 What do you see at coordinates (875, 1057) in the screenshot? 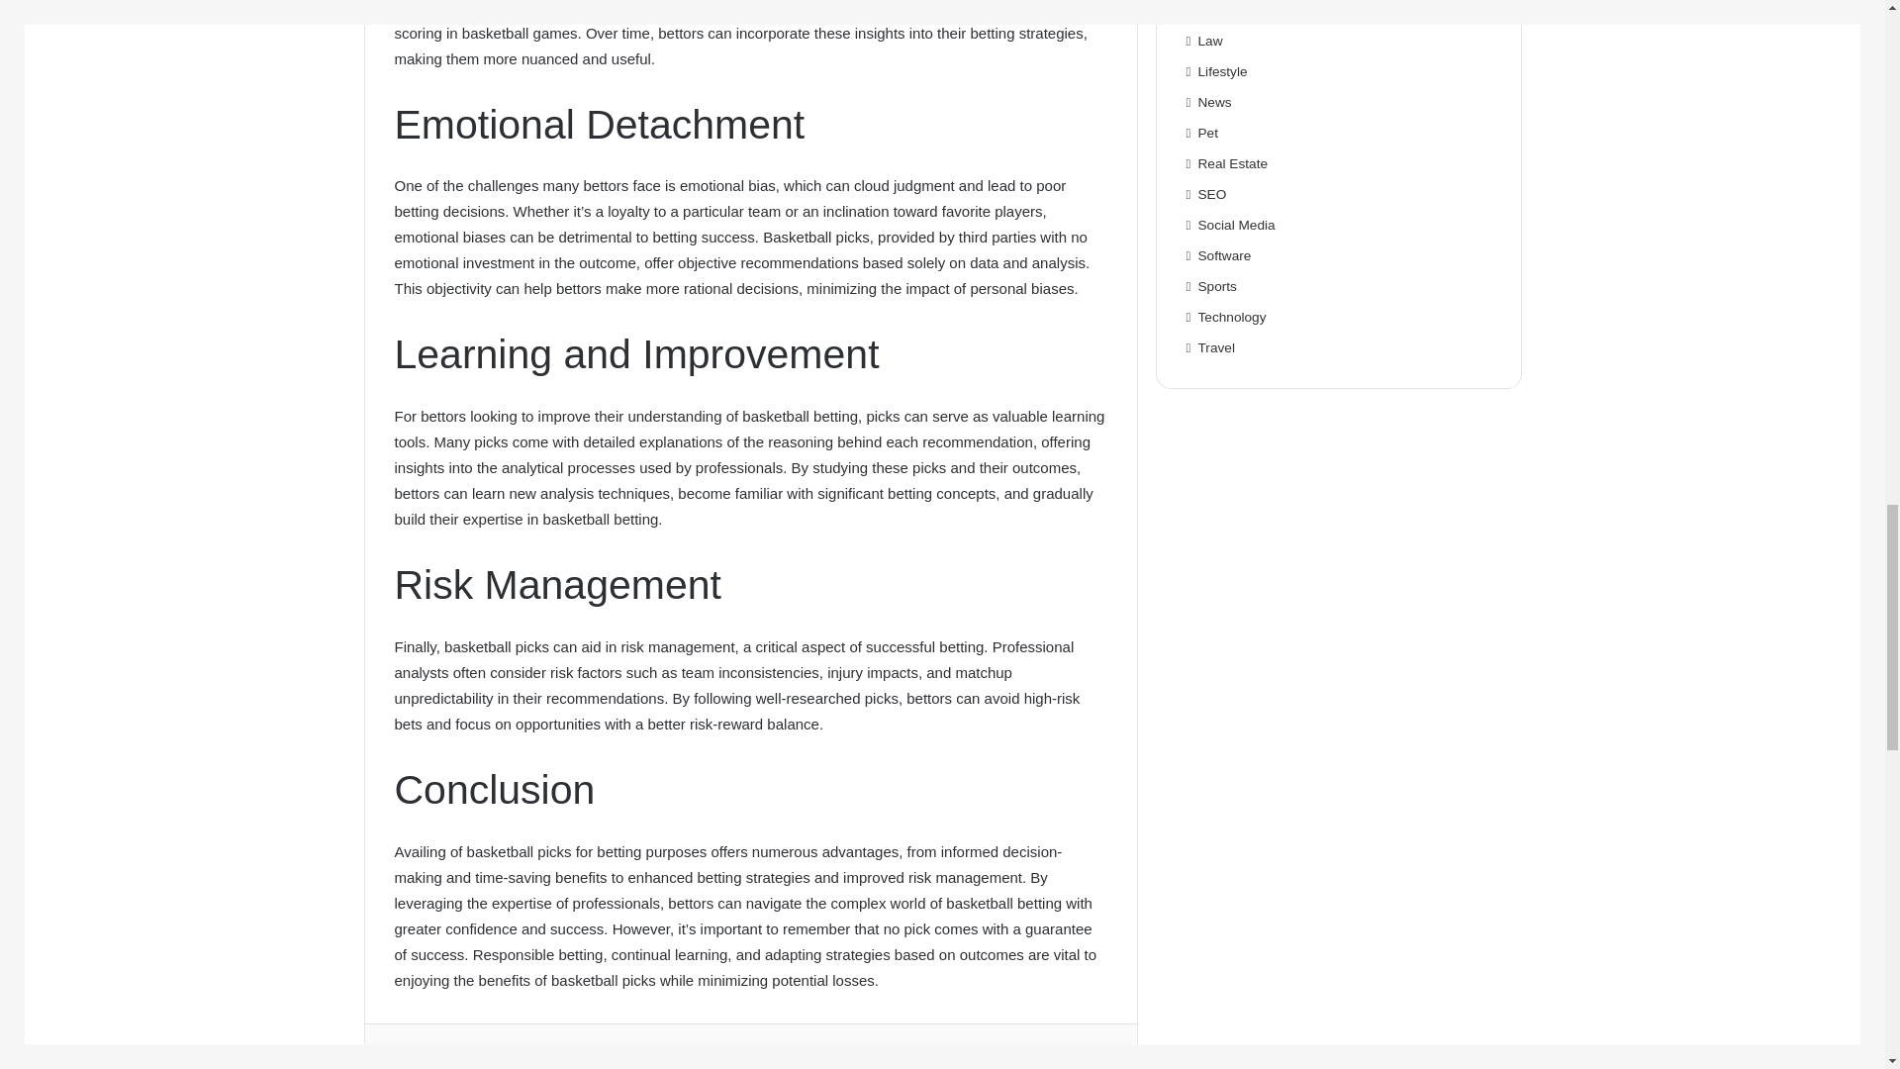
I see `Tumblr` at bounding box center [875, 1057].